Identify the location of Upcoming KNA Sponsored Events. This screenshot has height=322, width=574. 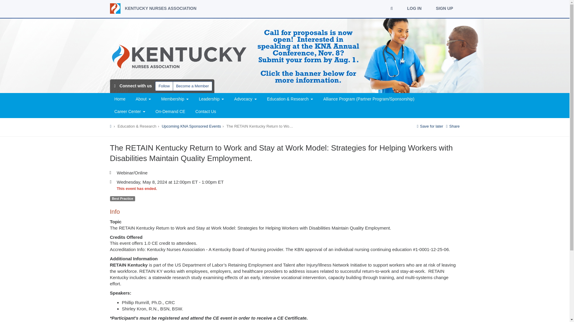
(191, 126).